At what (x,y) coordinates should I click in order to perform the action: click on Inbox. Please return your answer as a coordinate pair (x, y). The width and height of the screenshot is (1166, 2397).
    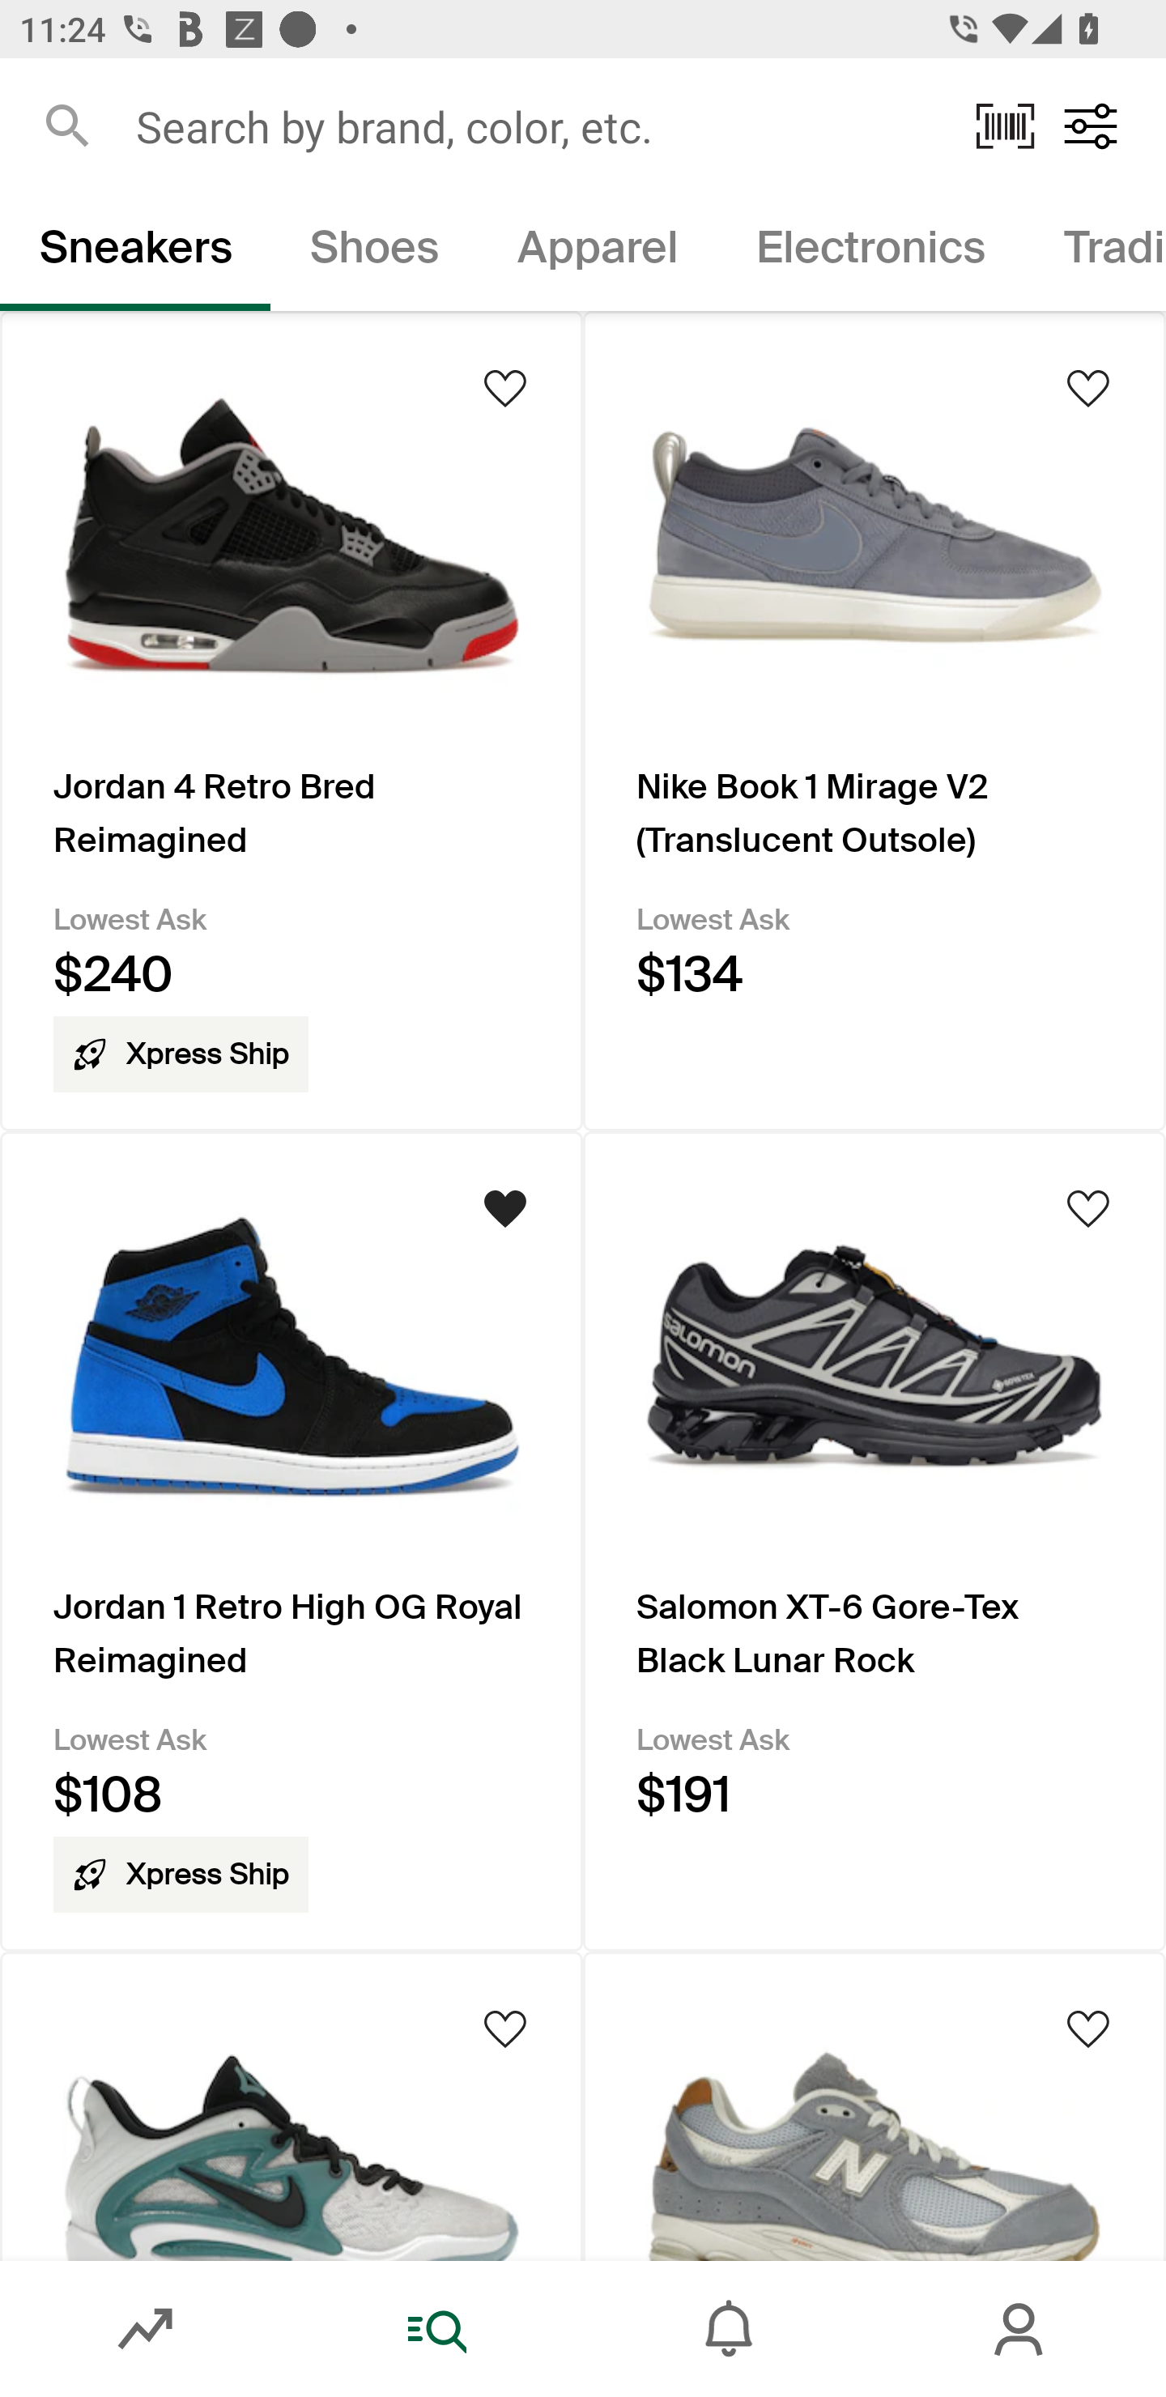
    Looking at the image, I should click on (729, 2329).